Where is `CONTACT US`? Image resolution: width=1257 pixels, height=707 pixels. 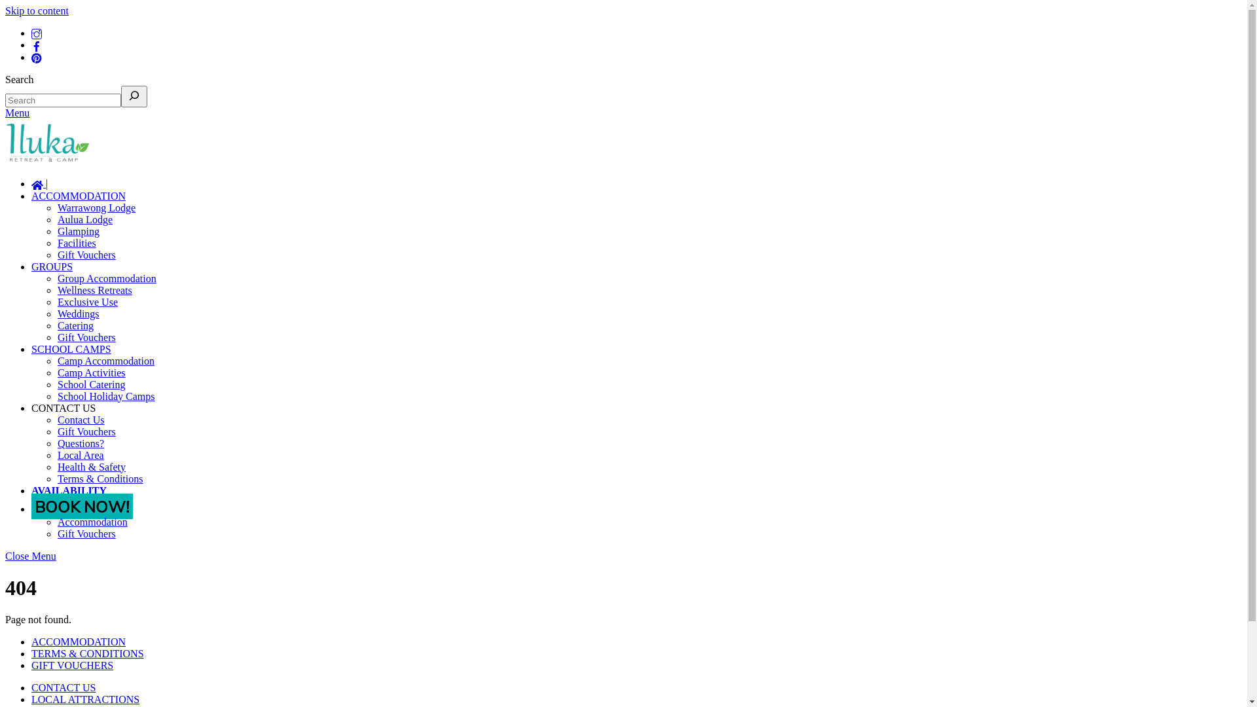 CONTACT US is located at coordinates (64, 687).